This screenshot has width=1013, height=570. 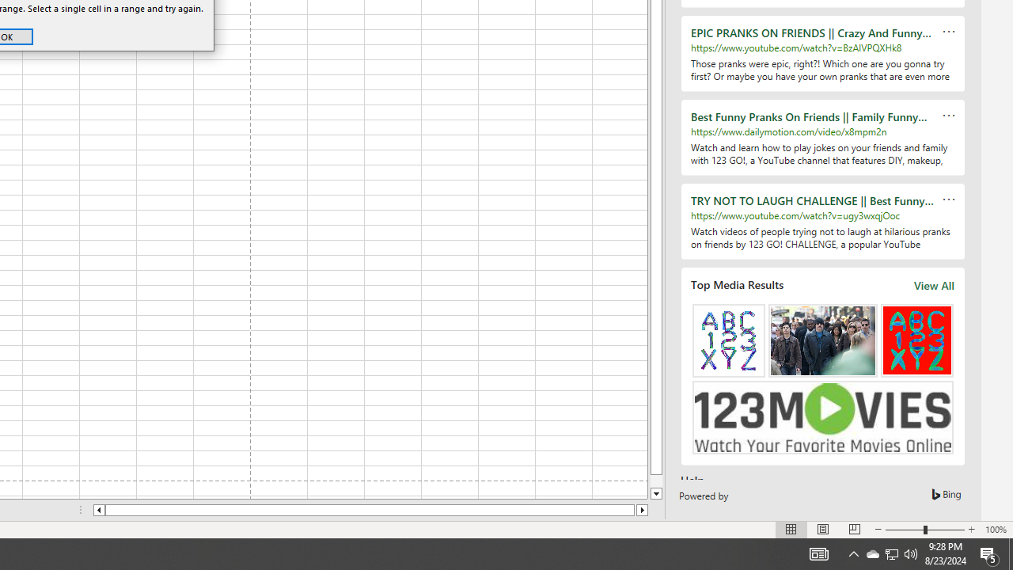 What do you see at coordinates (791, 529) in the screenshot?
I see `Normal` at bounding box center [791, 529].